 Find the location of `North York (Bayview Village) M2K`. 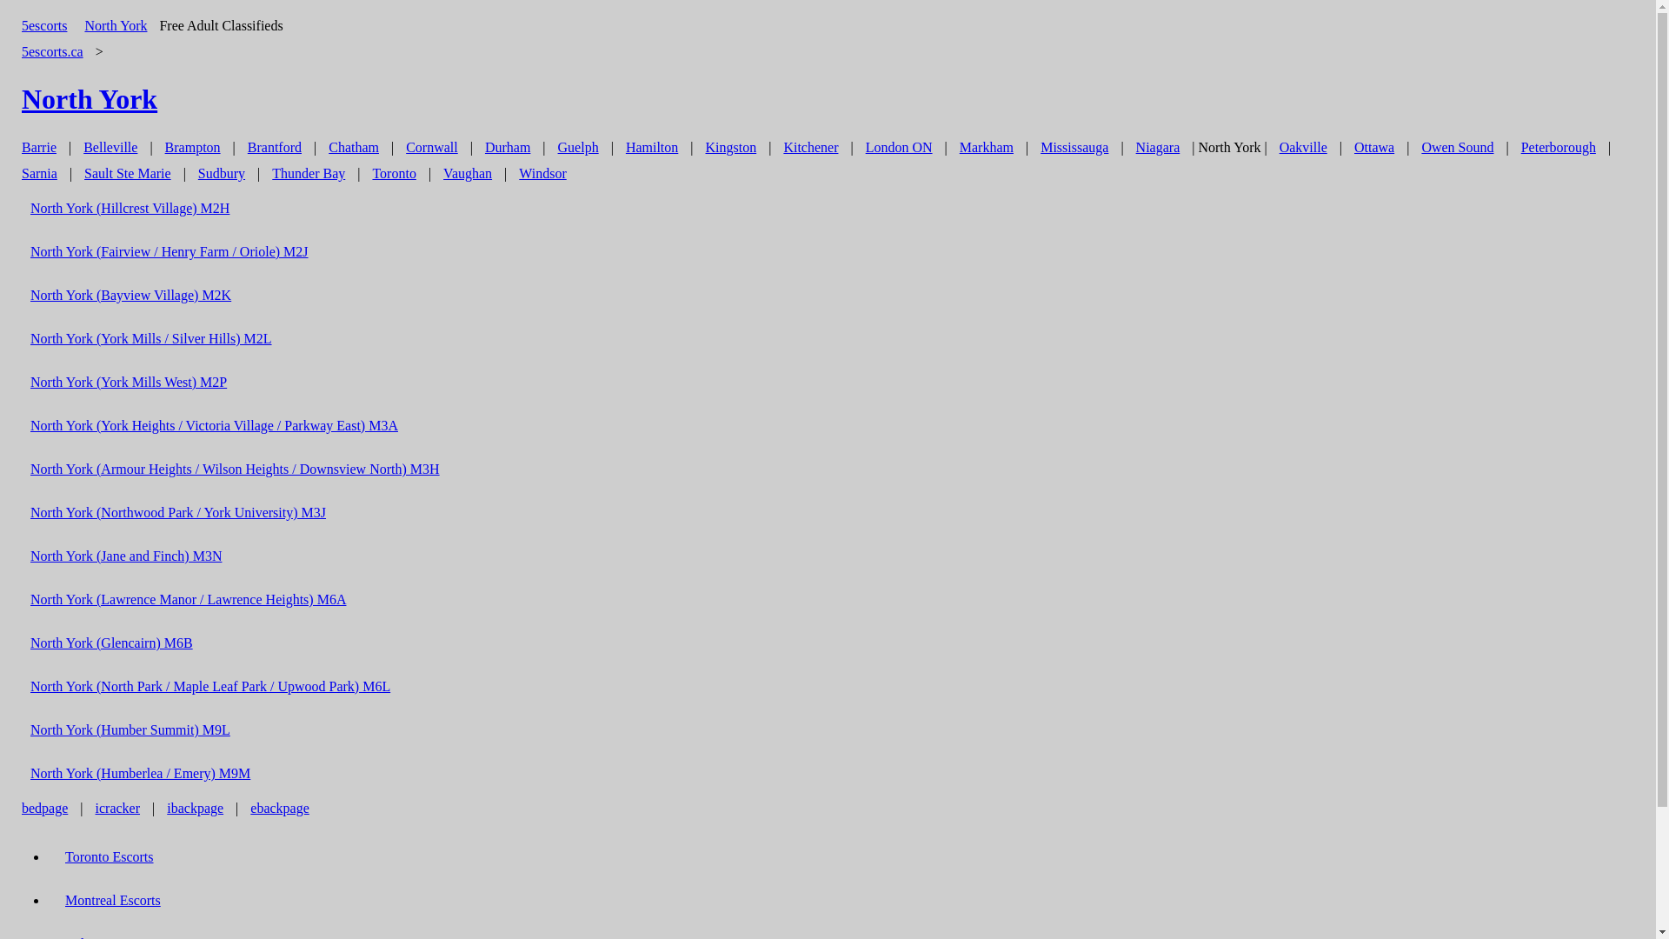

North York (Bayview Village) M2K is located at coordinates (130, 296).